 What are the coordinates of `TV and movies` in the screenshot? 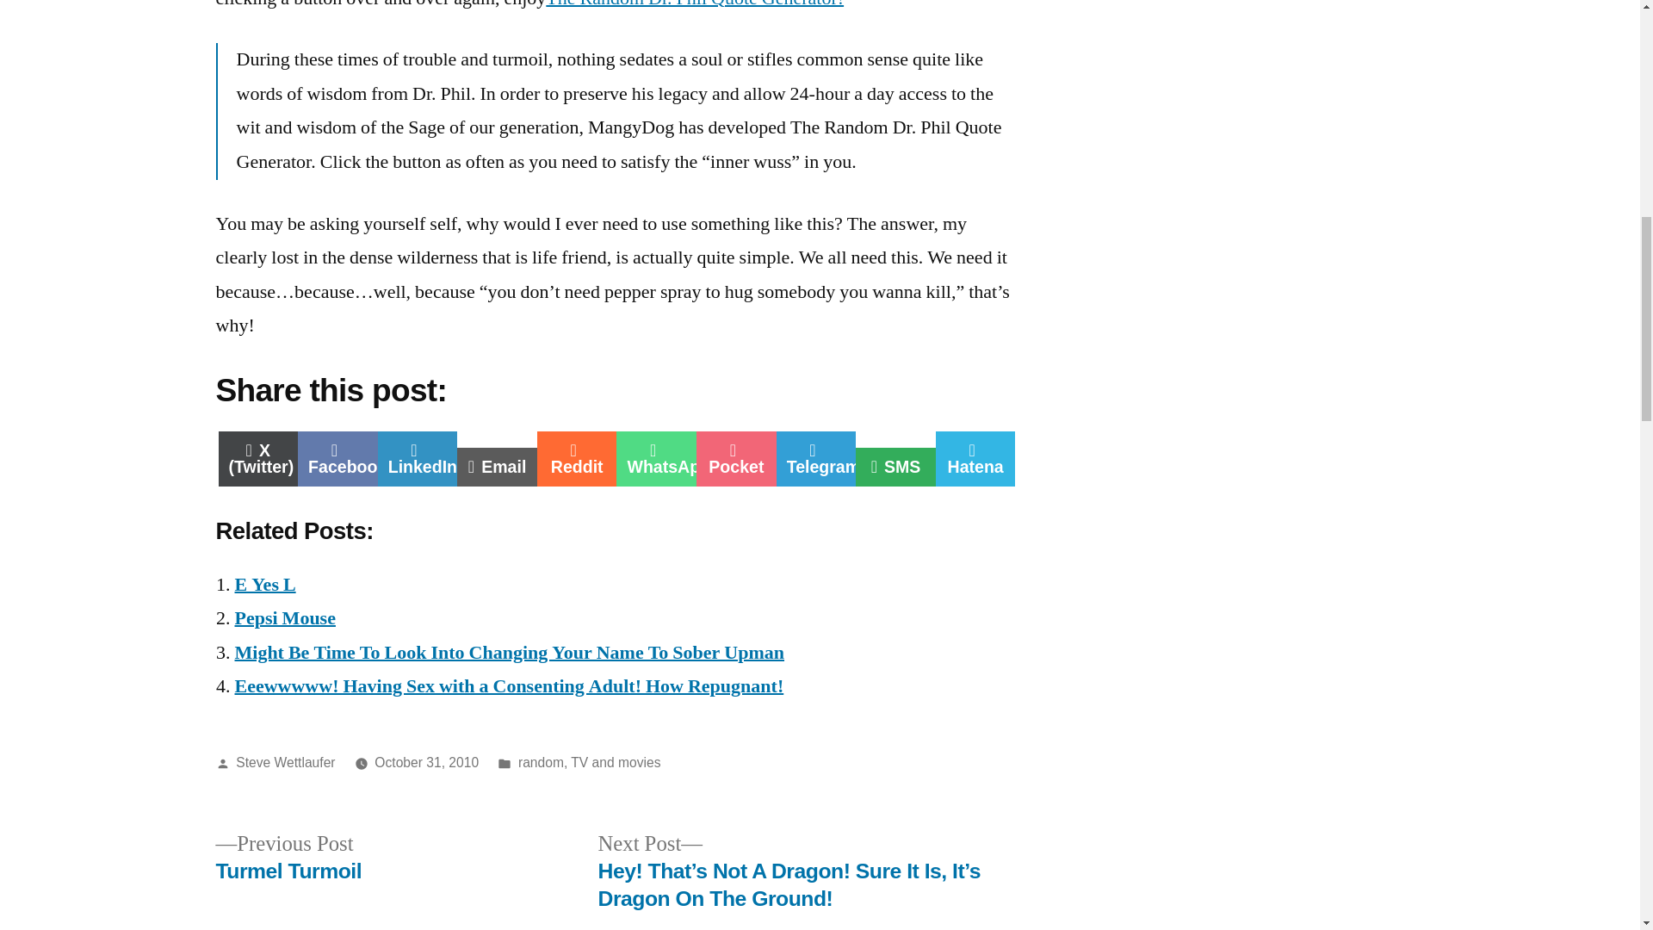 It's located at (656, 458).